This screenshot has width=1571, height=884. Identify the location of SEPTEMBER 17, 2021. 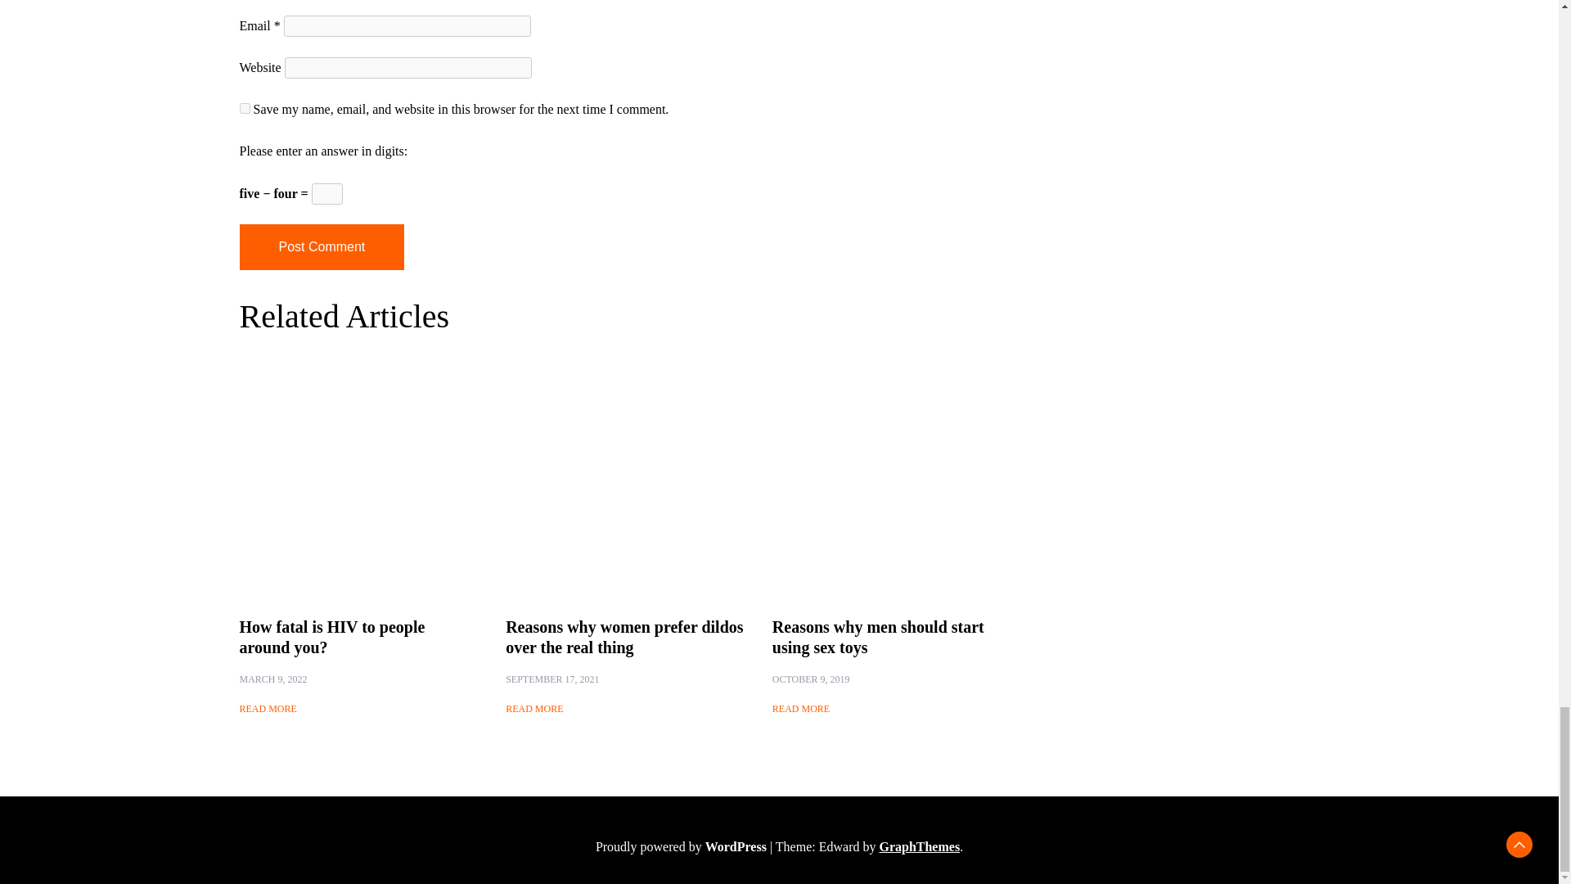
(551, 679).